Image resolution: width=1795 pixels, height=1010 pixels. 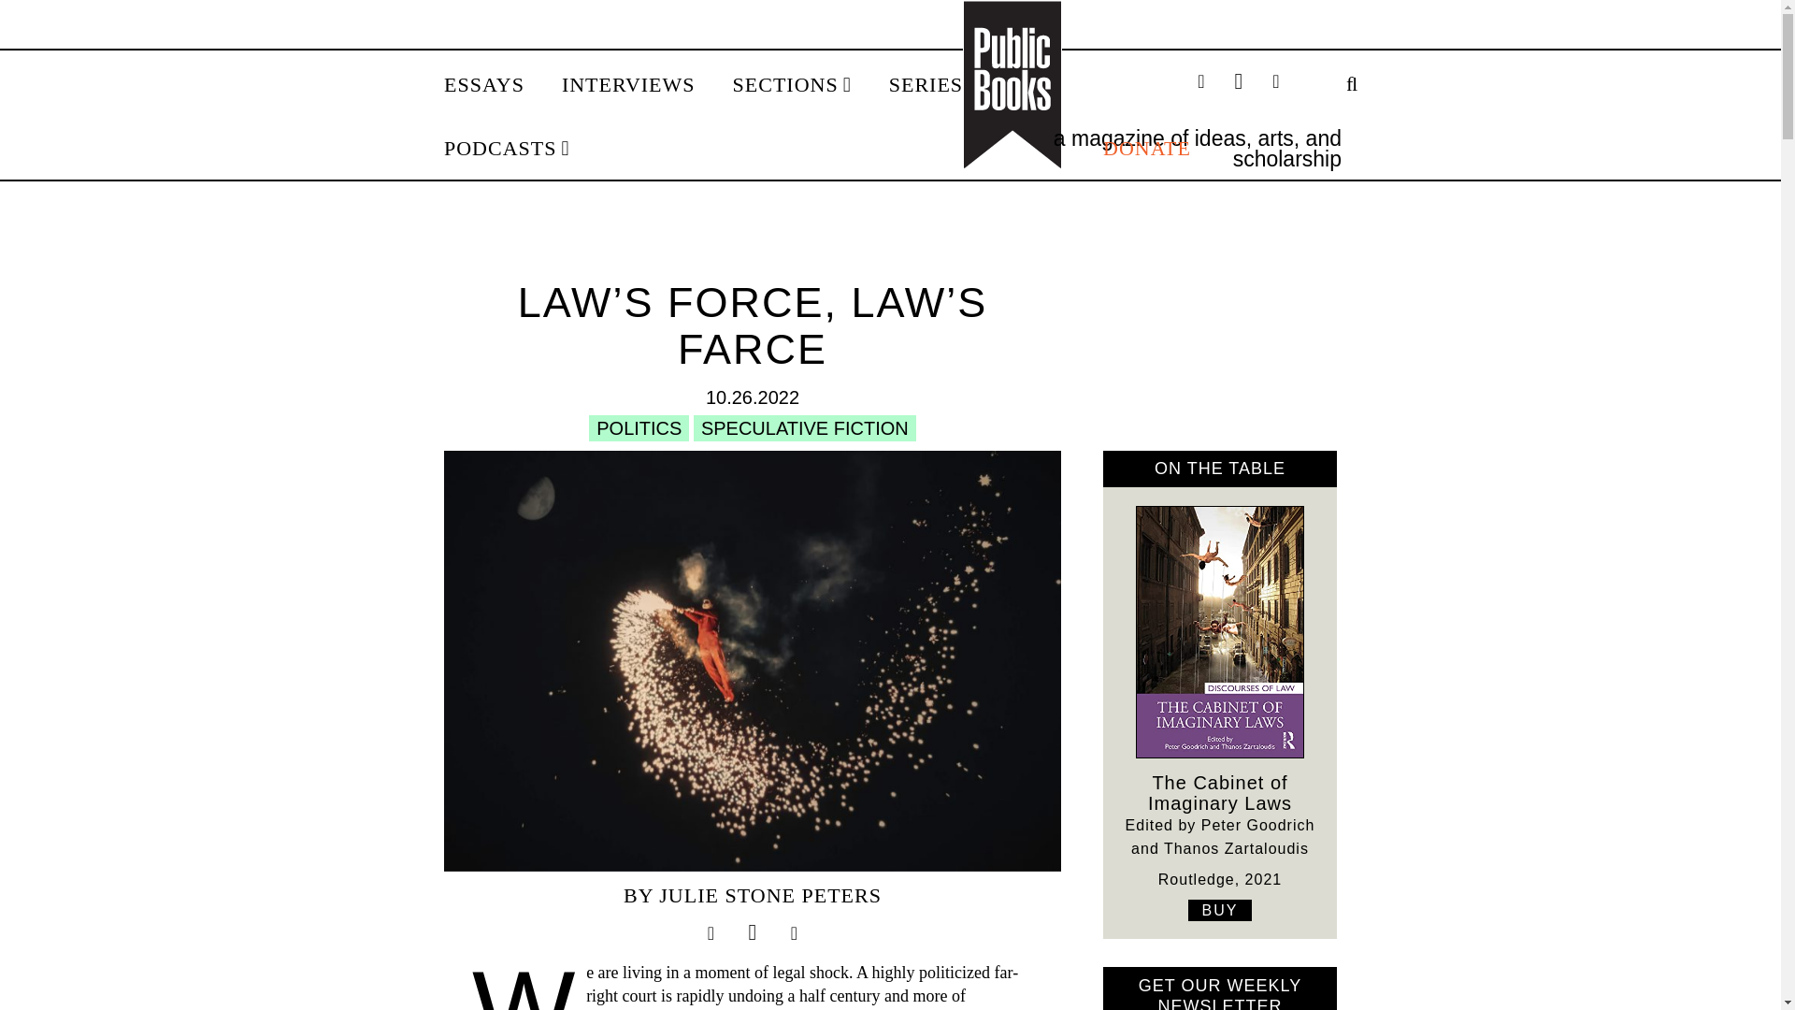 What do you see at coordinates (932, 85) in the screenshot?
I see `SERIES` at bounding box center [932, 85].